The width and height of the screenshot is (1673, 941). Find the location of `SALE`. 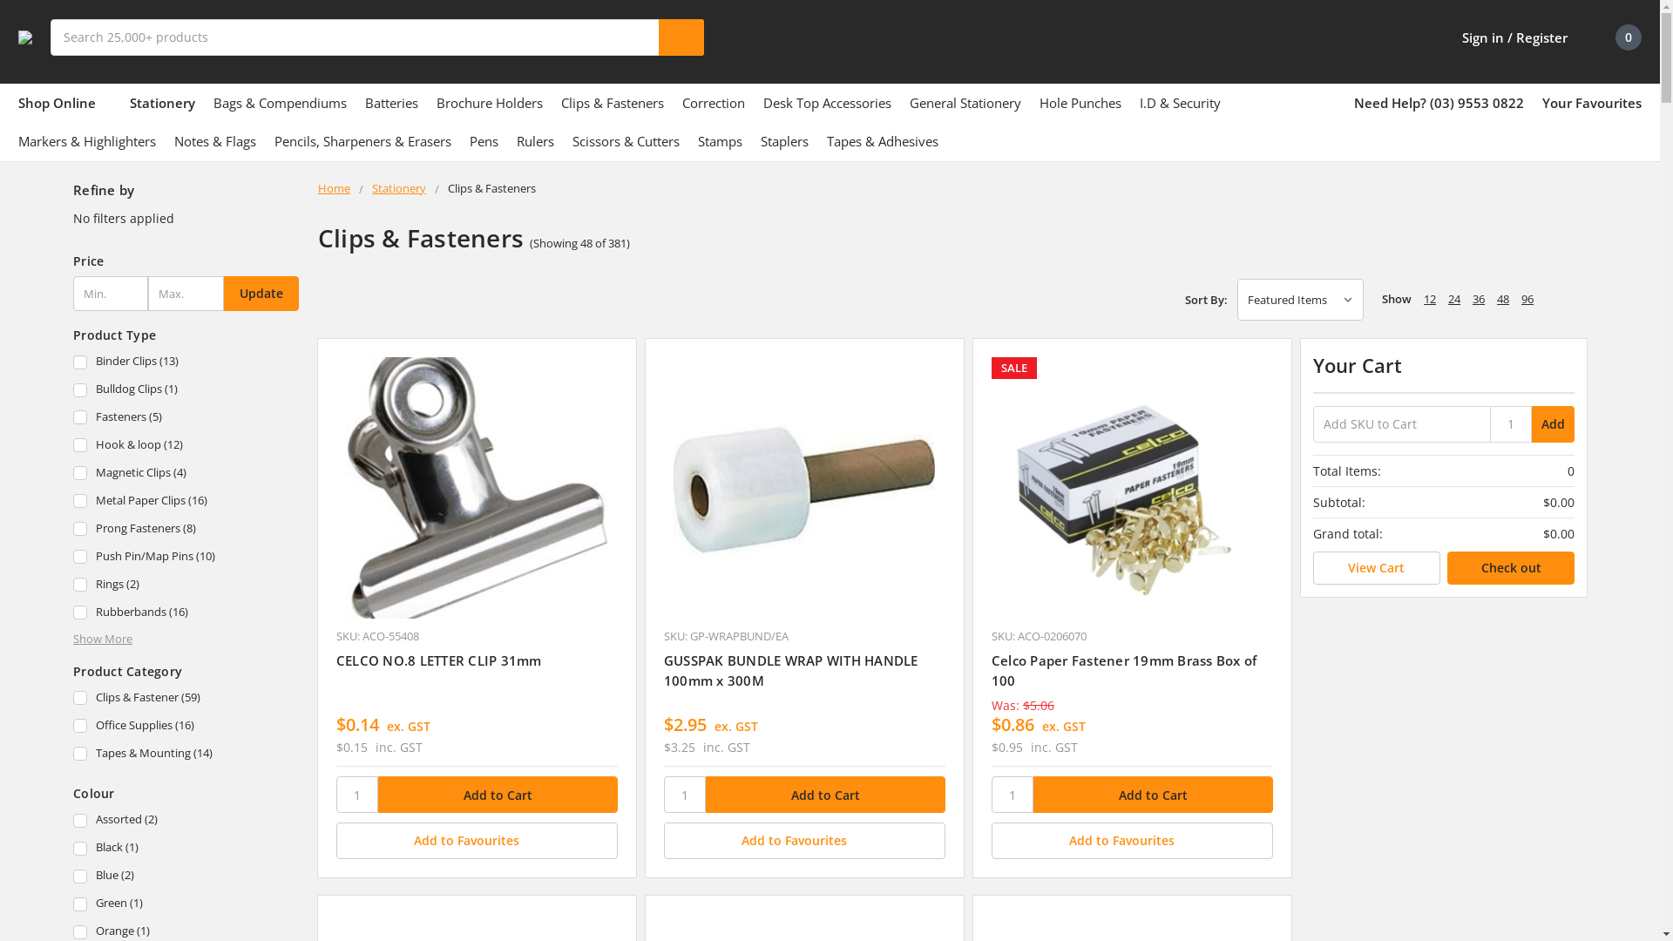

SALE is located at coordinates (1133, 488).